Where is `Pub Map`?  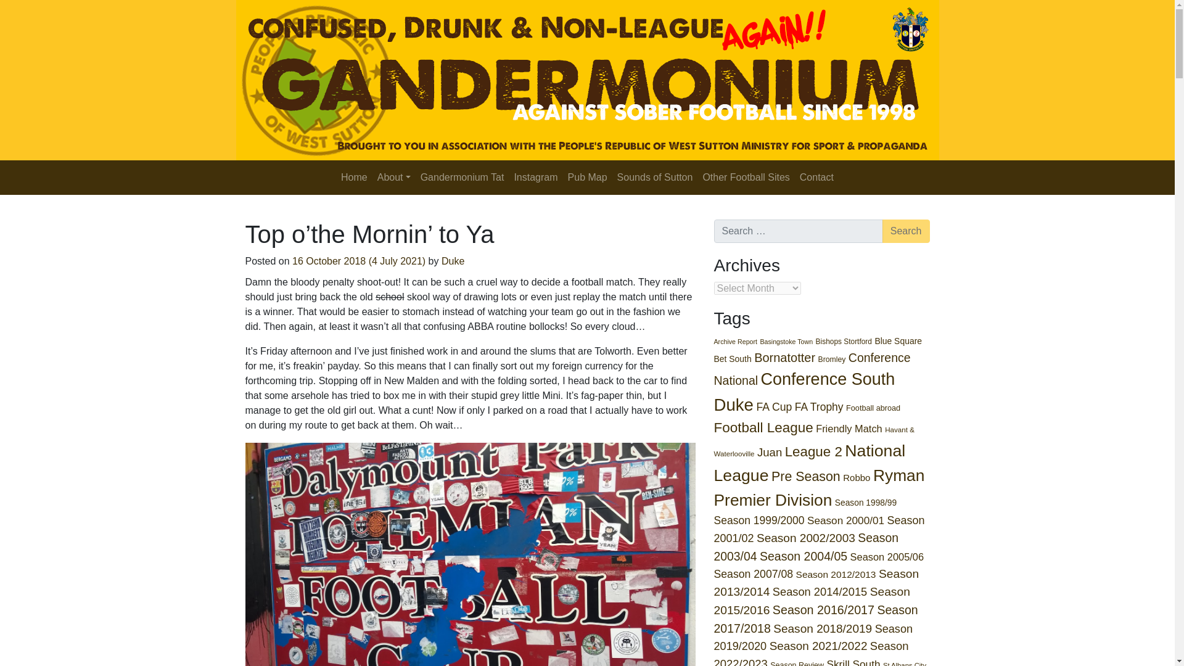 Pub Map is located at coordinates (587, 177).